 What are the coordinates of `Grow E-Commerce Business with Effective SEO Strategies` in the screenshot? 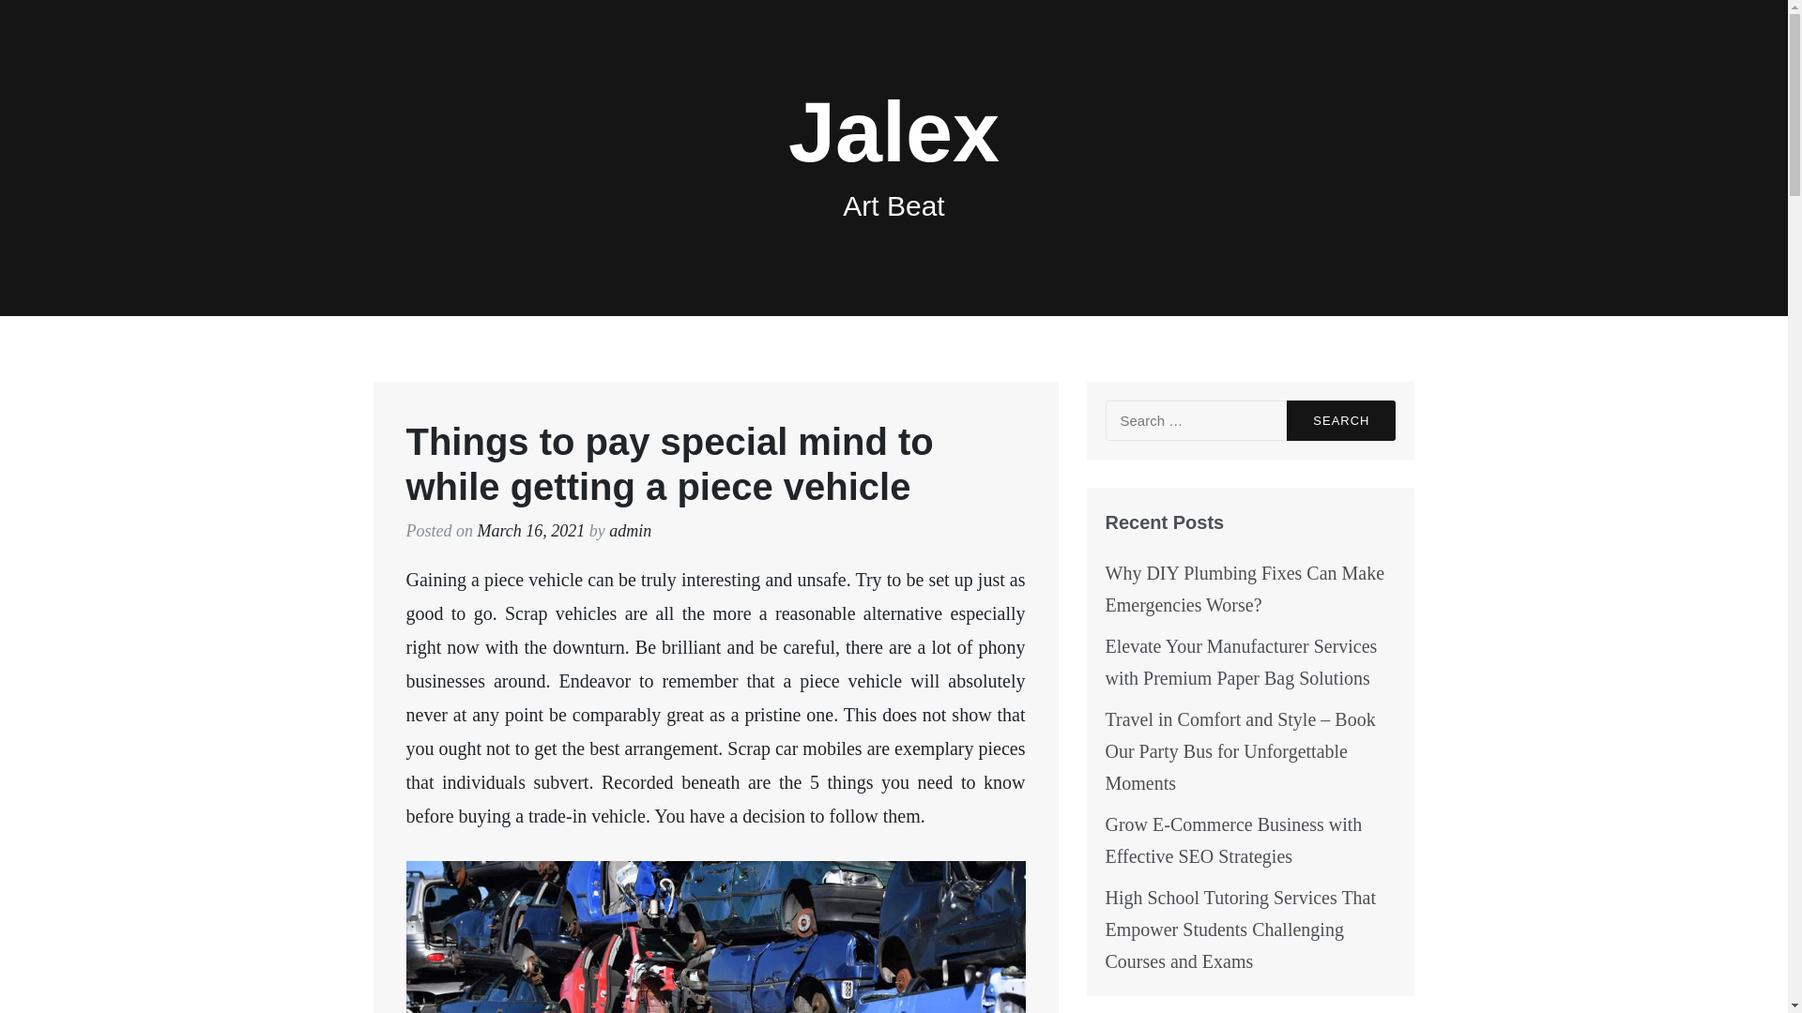 It's located at (1233, 840).